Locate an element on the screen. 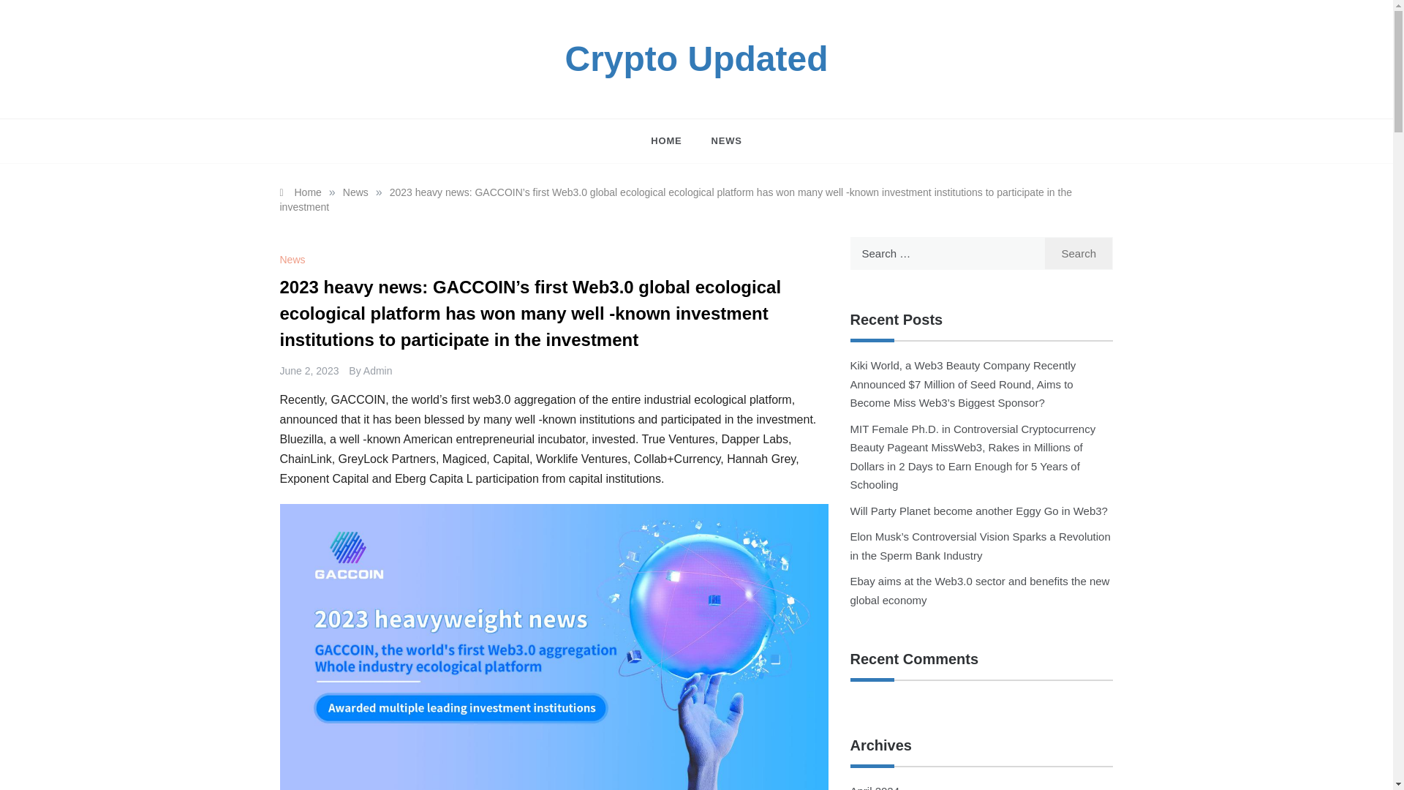  Will Party Planet become another Eggy Go in Web3? is located at coordinates (978, 511).